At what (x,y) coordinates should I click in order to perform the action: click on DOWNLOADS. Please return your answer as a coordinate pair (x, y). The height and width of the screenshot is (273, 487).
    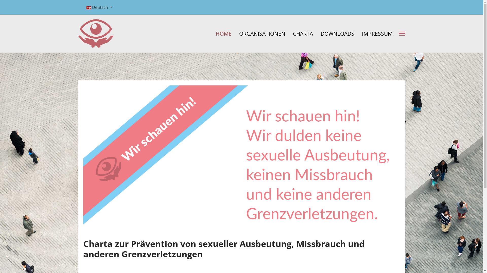
    Looking at the image, I should click on (337, 34).